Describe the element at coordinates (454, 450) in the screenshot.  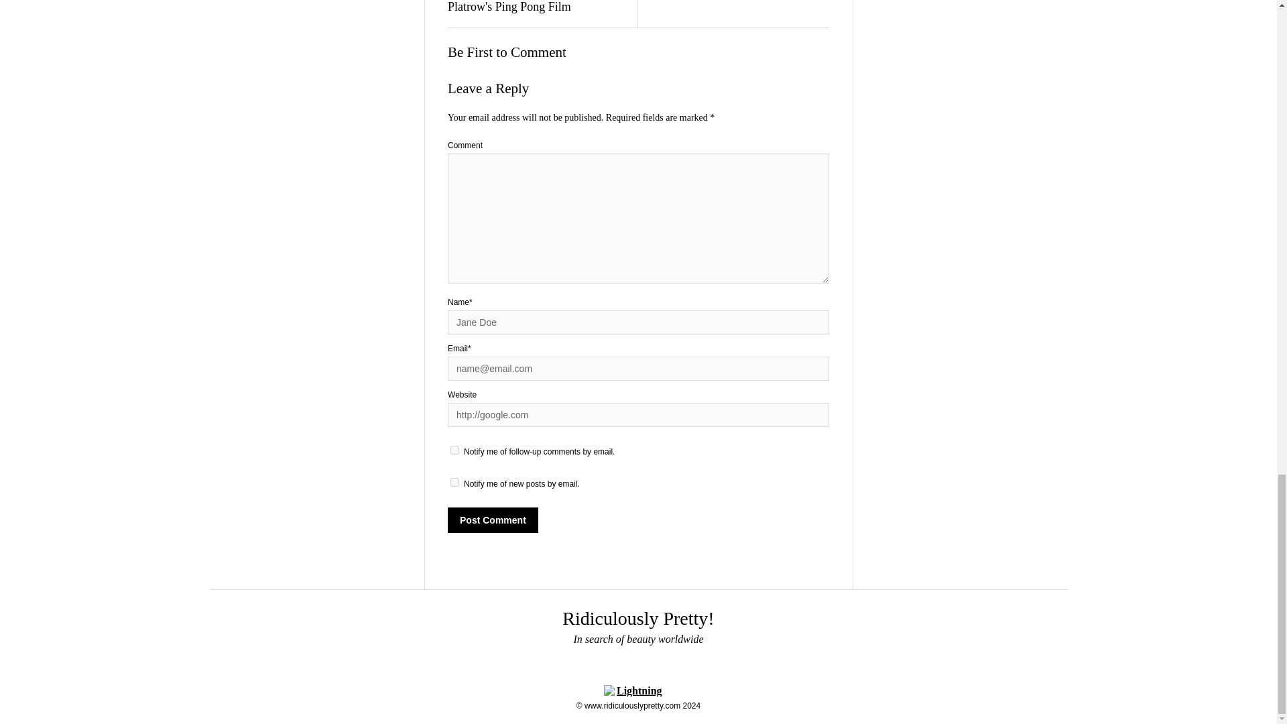
I see `subscribe` at that location.